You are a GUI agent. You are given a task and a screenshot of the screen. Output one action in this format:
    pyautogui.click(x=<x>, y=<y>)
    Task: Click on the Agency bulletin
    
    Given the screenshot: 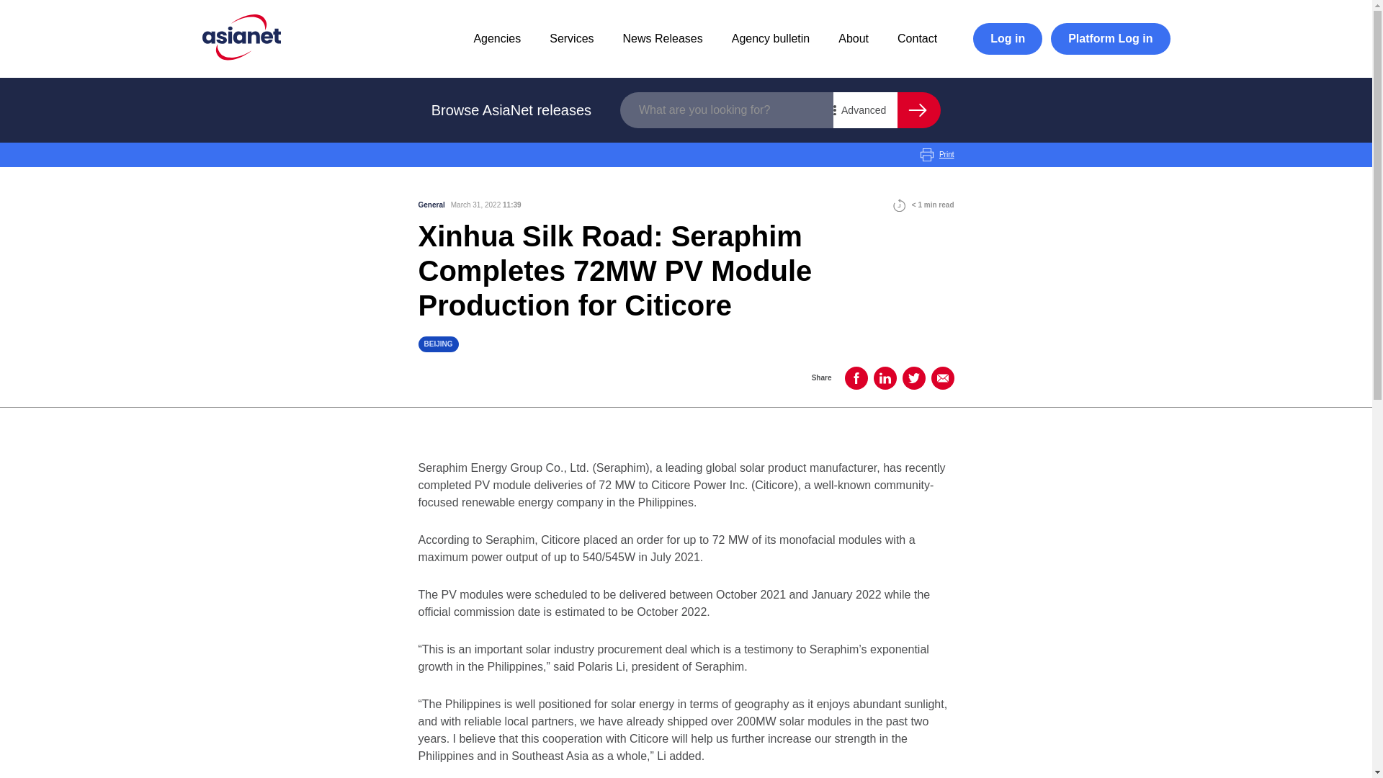 What is the action you would take?
    pyautogui.click(x=771, y=38)
    